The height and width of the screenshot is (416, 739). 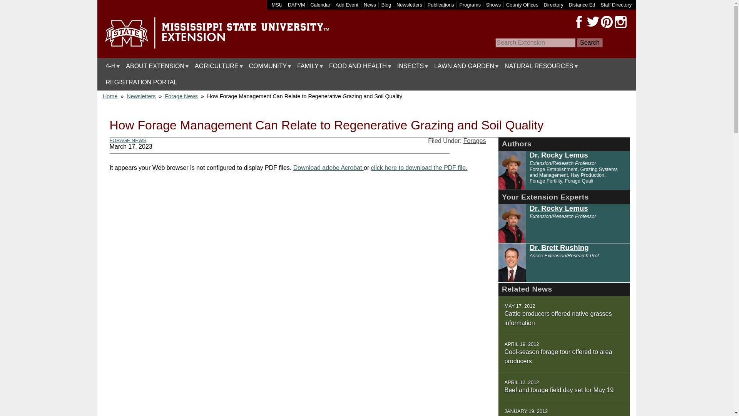 What do you see at coordinates (386, 5) in the screenshot?
I see `Blog` at bounding box center [386, 5].